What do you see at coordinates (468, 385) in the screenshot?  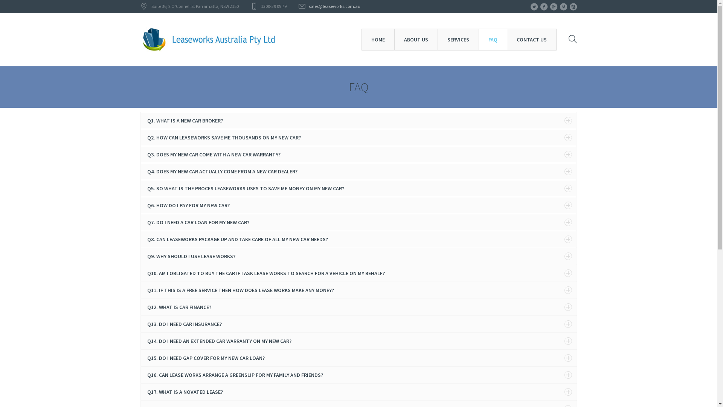 I see `HOME` at bounding box center [468, 385].